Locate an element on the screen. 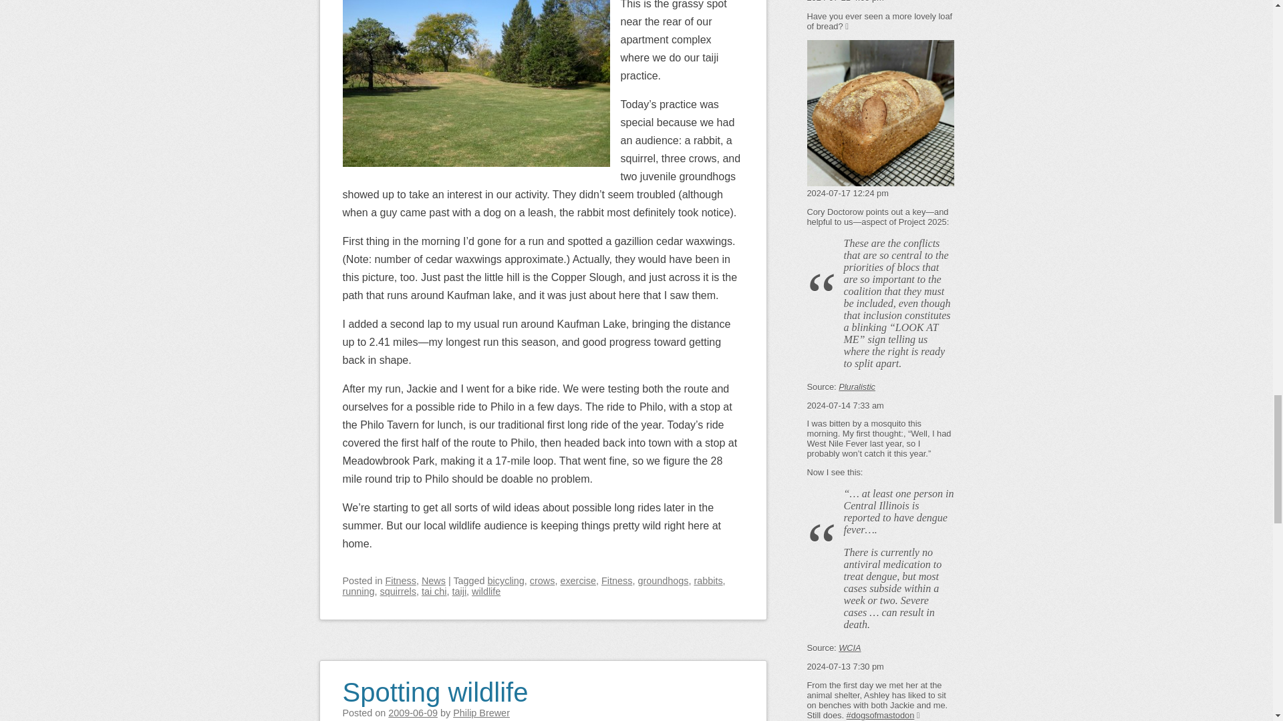  crows is located at coordinates (543, 581).